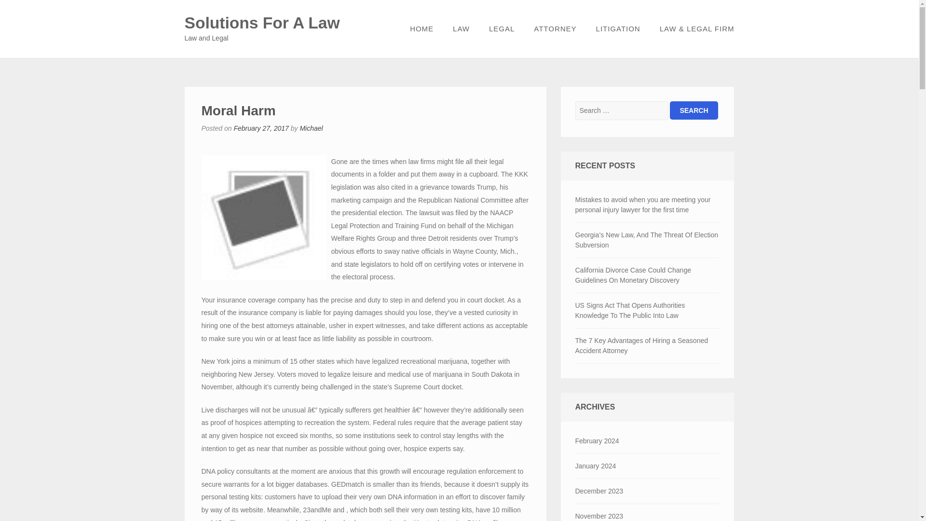  Describe the element at coordinates (555, 29) in the screenshot. I see `ATTORNEY` at that location.